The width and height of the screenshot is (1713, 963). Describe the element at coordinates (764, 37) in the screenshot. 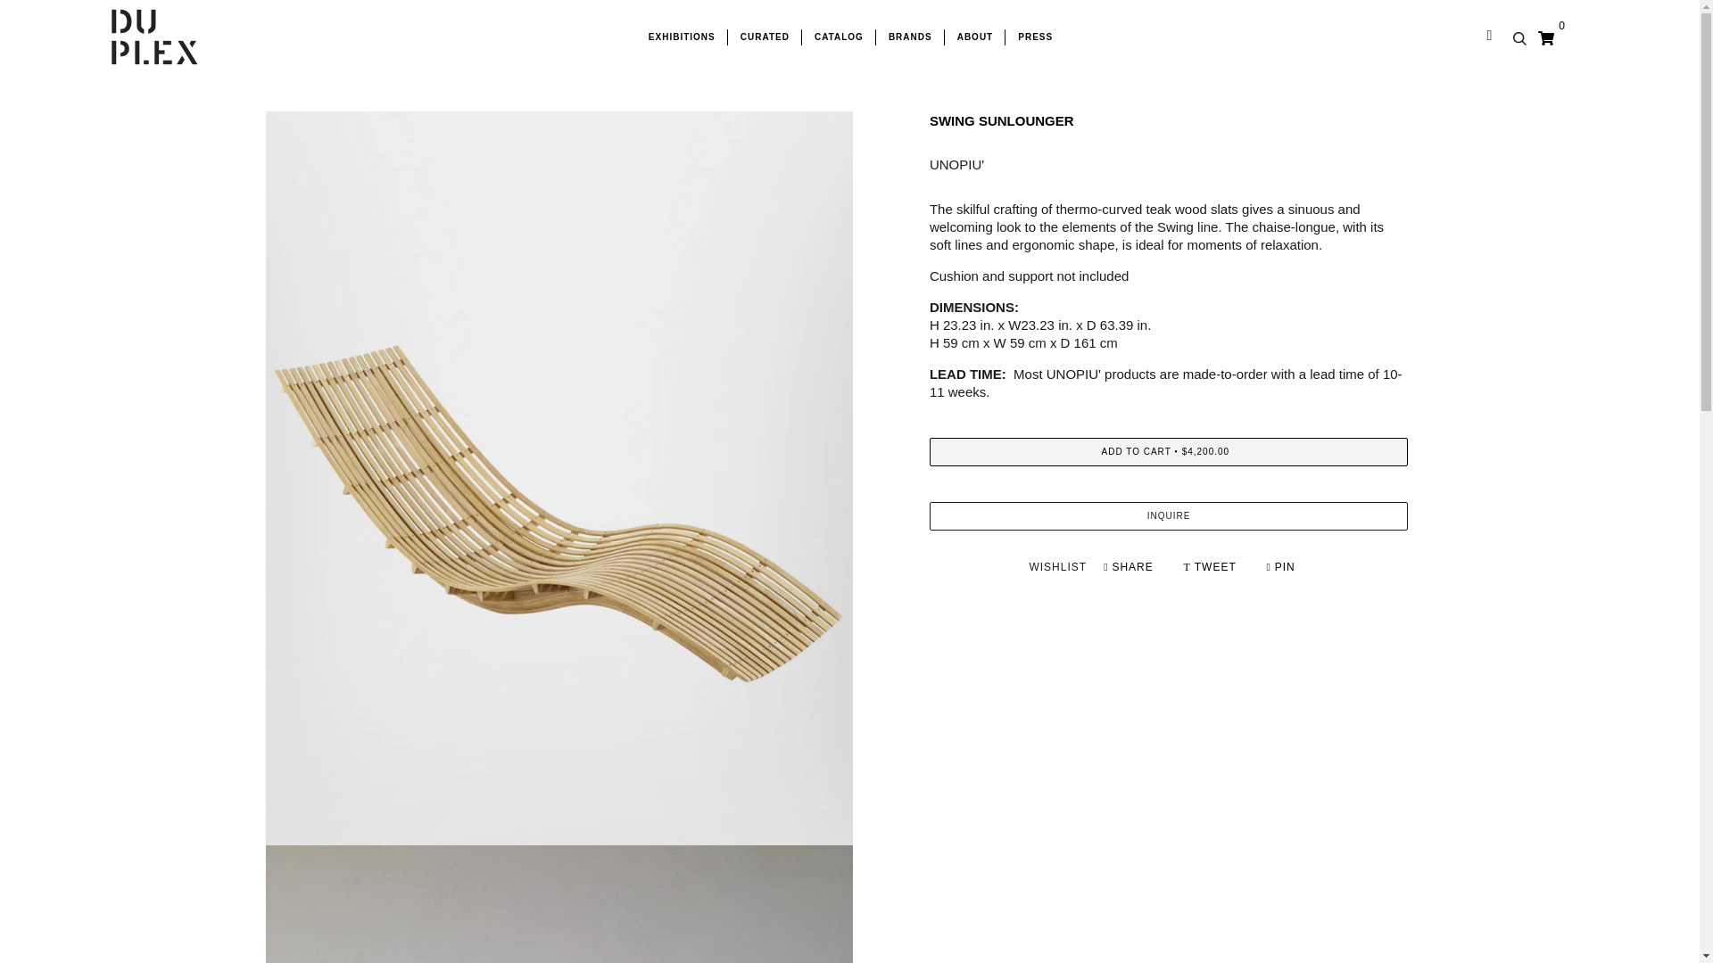

I see `CURATED` at that location.